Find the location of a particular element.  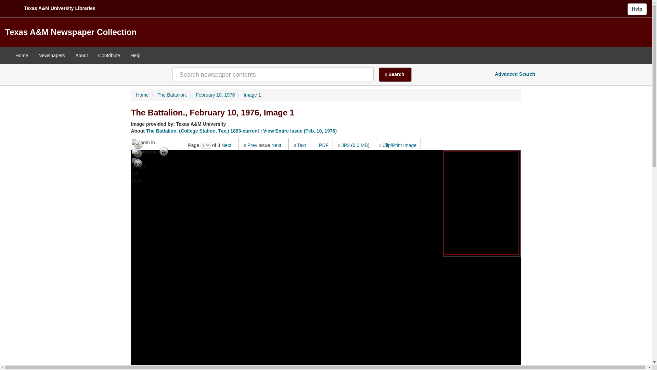

Advanced Search is located at coordinates (515, 74).